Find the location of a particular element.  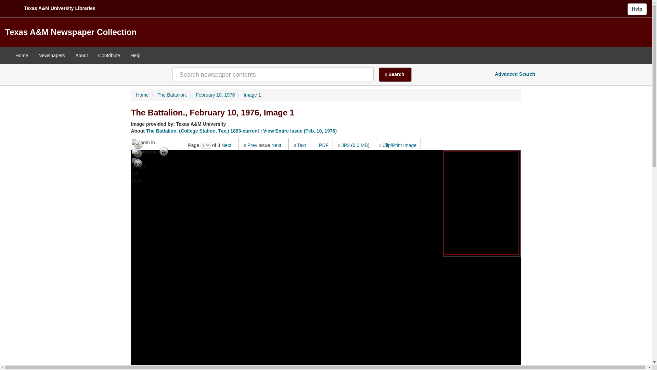

Advanced Search is located at coordinates (515, 74).